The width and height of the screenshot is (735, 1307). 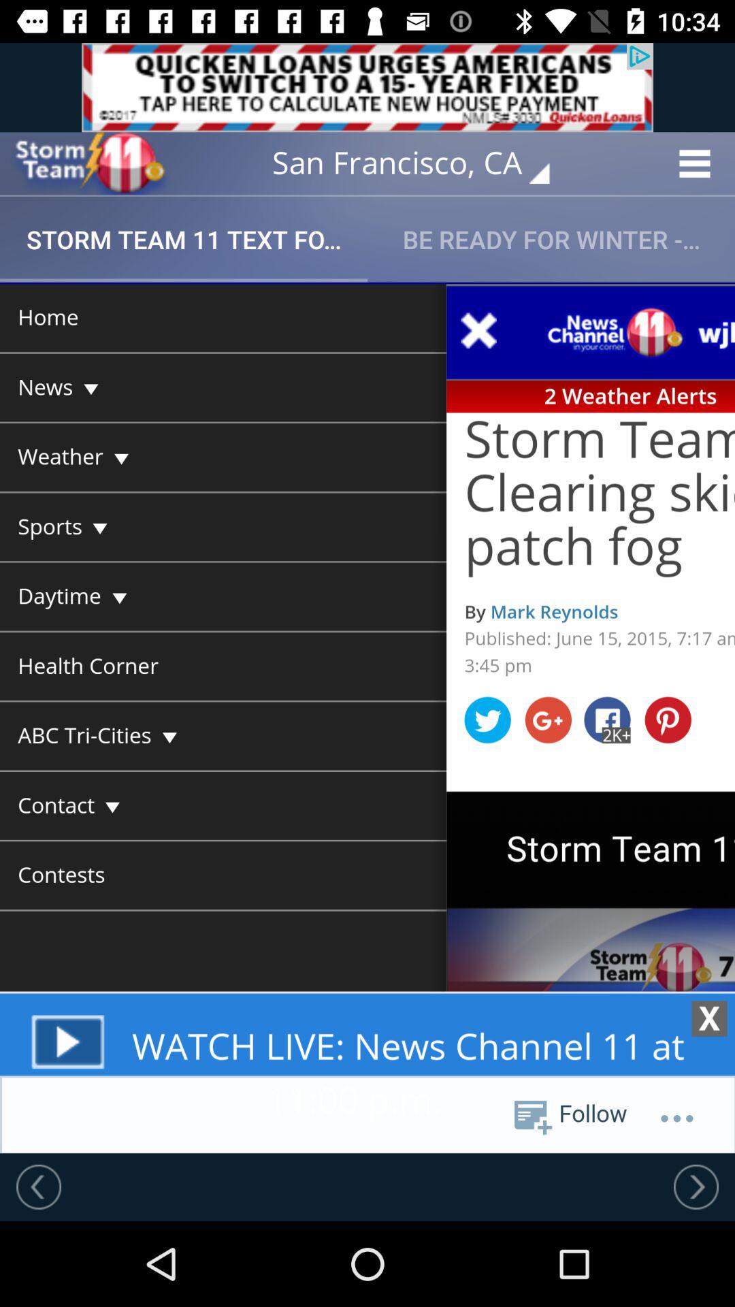 I want to click on next page, so click(x=696, y=1187).